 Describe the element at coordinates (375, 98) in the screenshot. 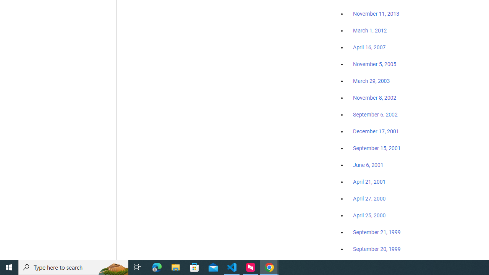

I see `November 8, 2002` at that location.